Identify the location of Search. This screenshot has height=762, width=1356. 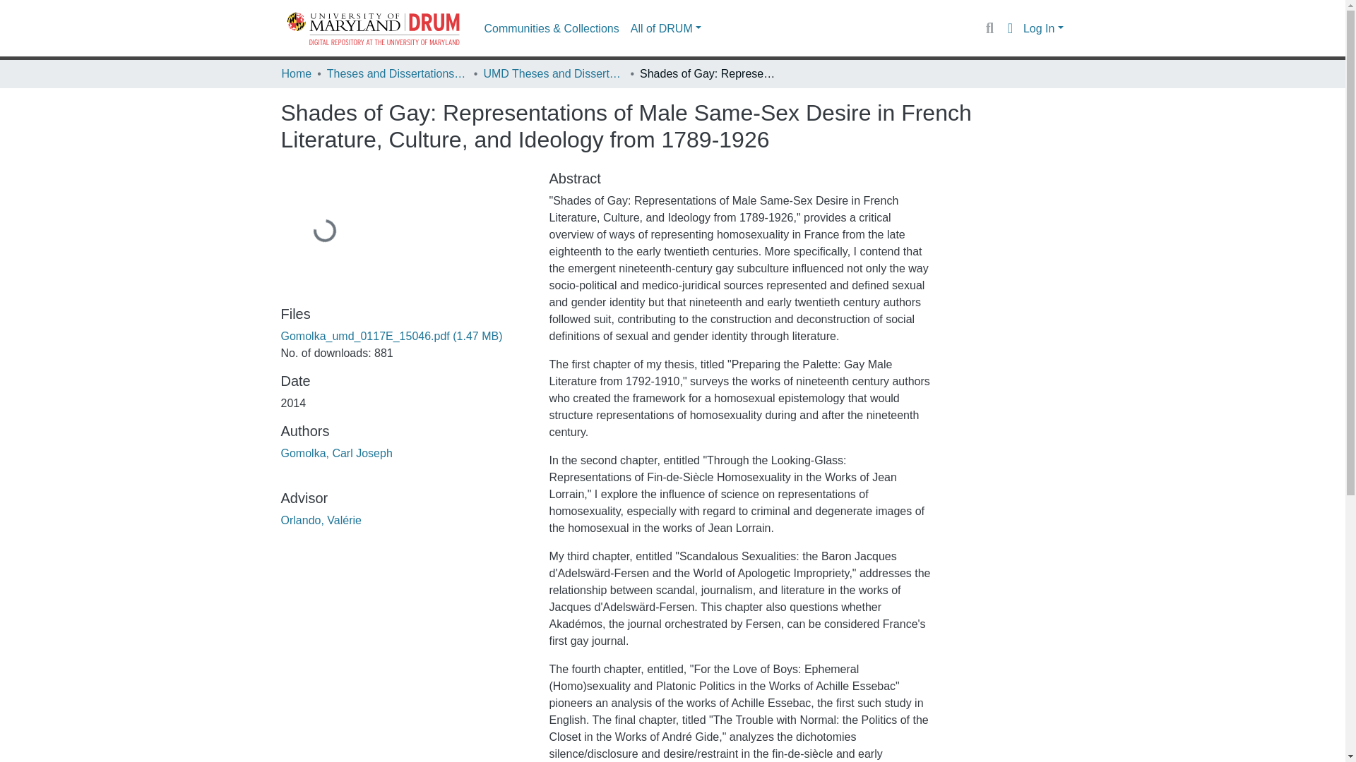
(989, 28).